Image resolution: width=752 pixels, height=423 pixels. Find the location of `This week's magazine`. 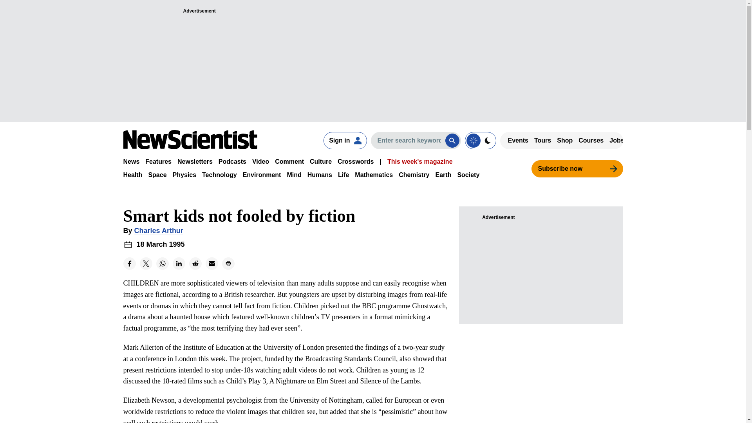

This week's magazine is located at coordinates (420, 161).